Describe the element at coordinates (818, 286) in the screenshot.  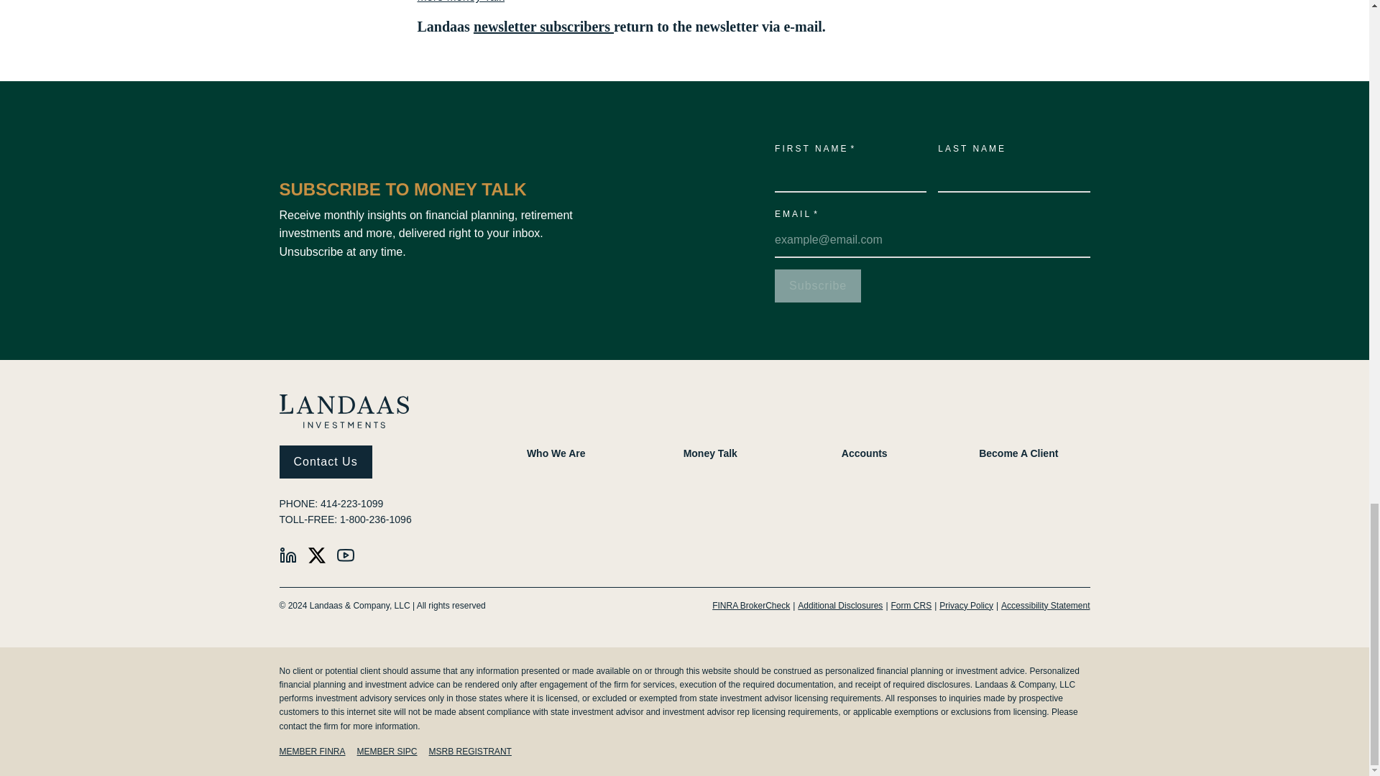
I see `Subscribe` at that location.